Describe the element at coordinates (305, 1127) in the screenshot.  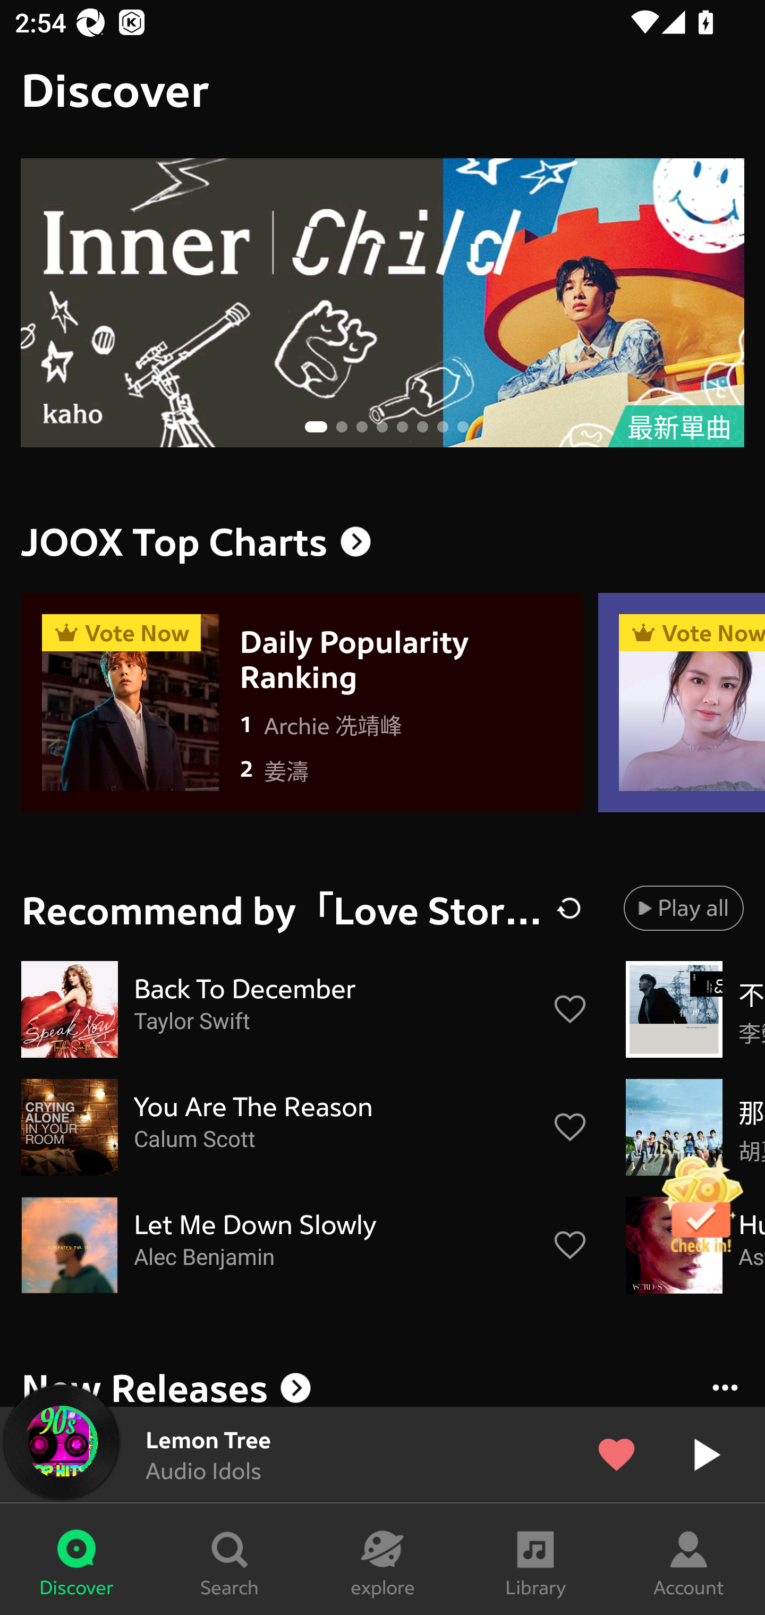
I see `You Are The Reason Calum Scott` at that location.